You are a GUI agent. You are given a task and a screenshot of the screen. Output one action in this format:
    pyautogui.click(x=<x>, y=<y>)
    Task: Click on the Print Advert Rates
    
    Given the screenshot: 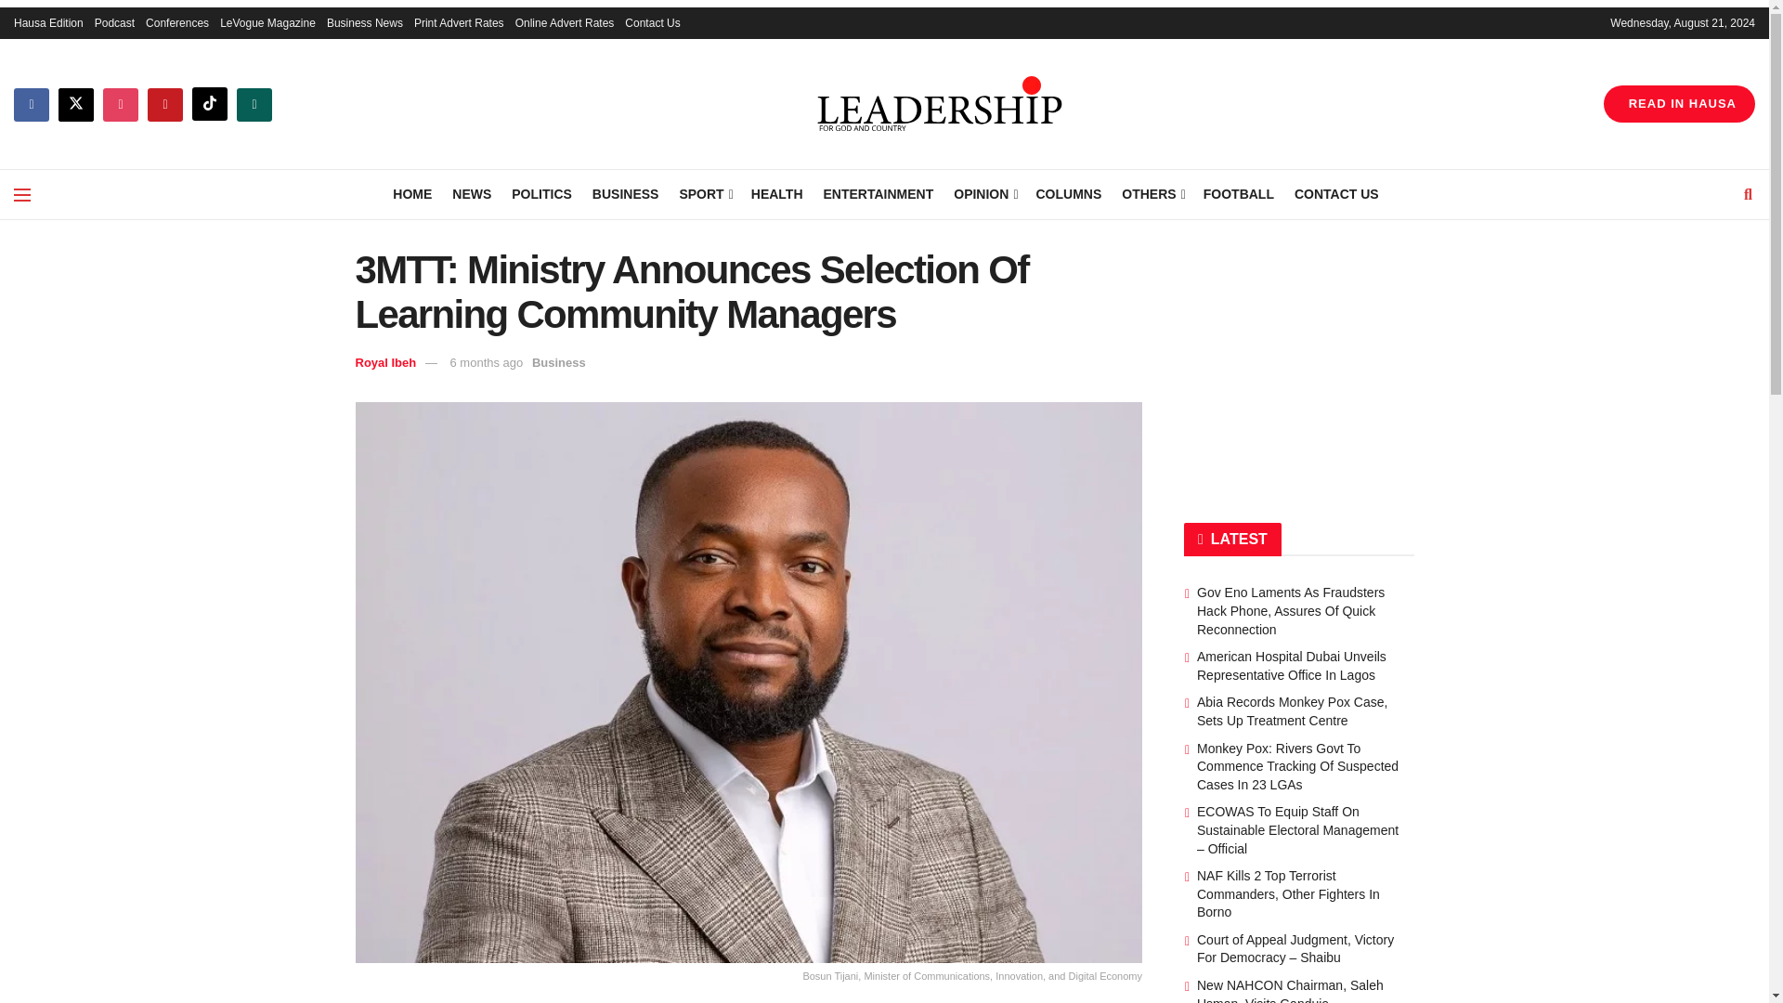 What is the action you would take?
    pyautogui.click(x=459, y=22)
    